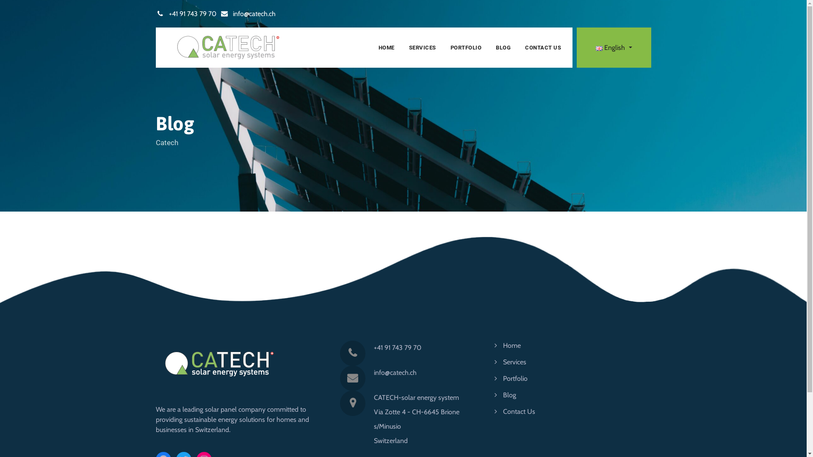  Describe the element at coordinates (508, 345) in the screenshot. I see `Home` at that location.